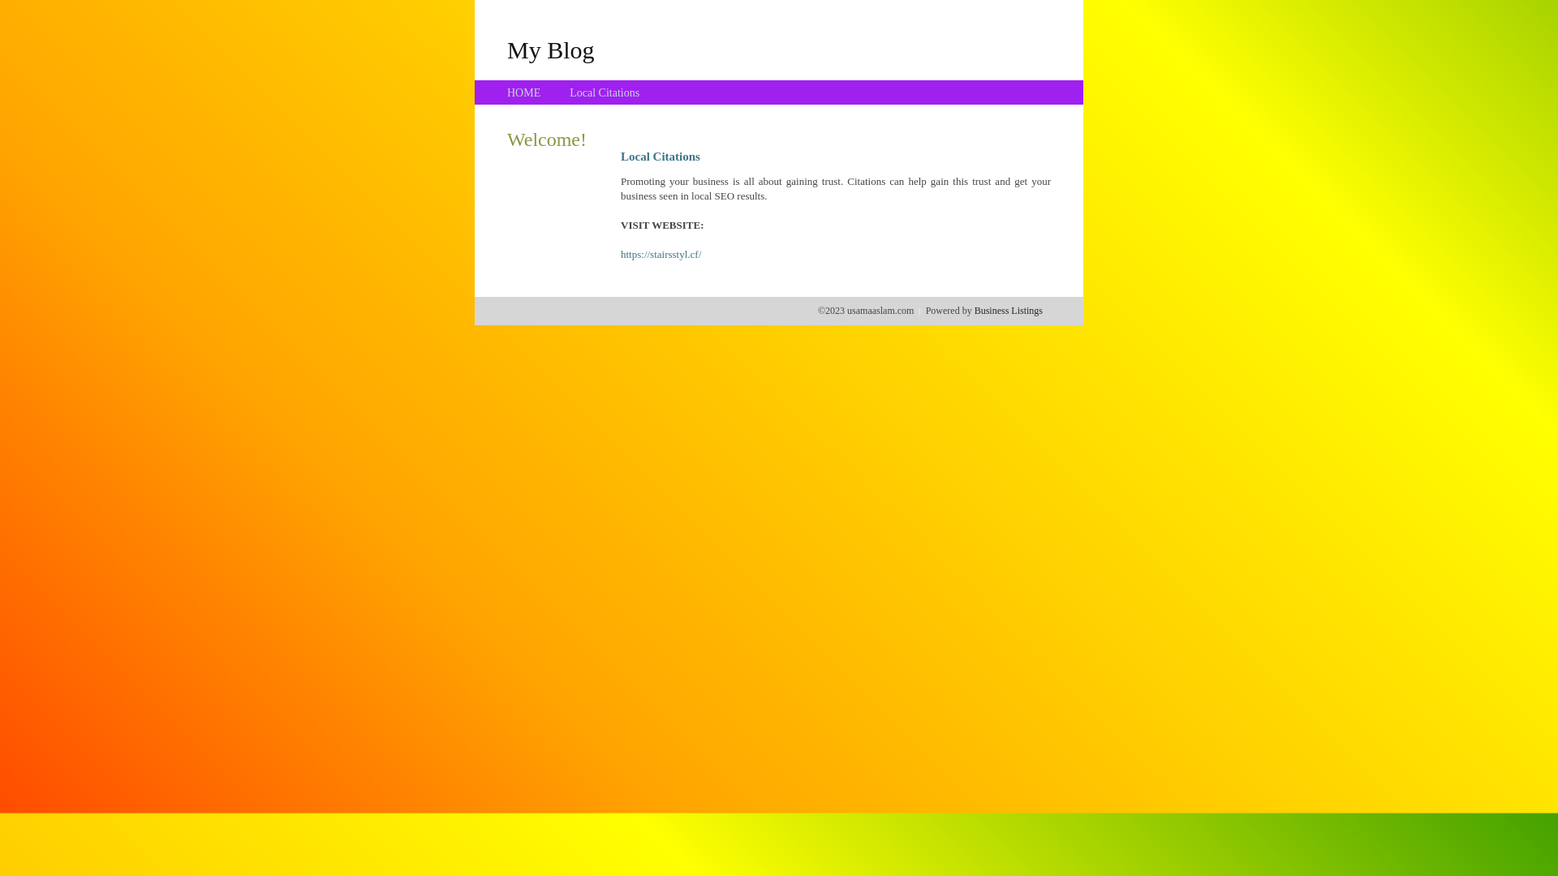  What do you see at coordinates (1009, 311) in the screenshot?
I see `Business Listings` at bounding box center [1009, 311].